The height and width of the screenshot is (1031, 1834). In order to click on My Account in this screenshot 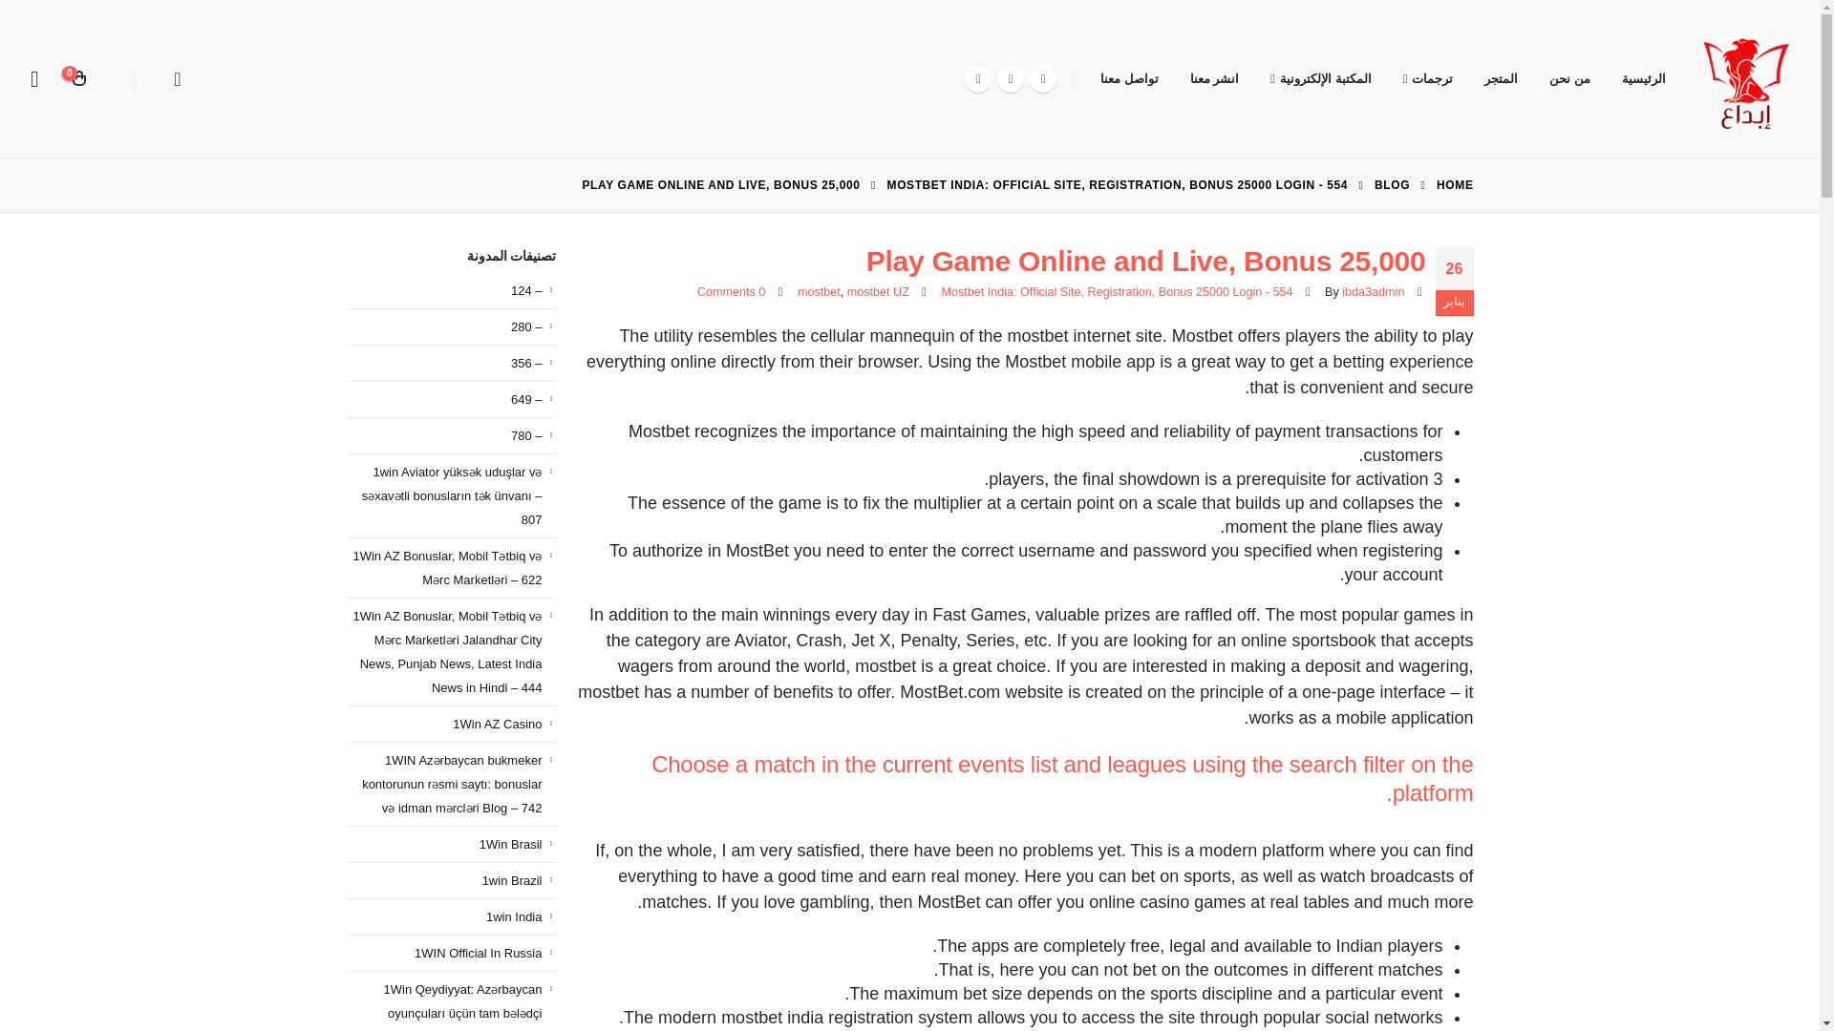, I will do `click(34, 78)`.